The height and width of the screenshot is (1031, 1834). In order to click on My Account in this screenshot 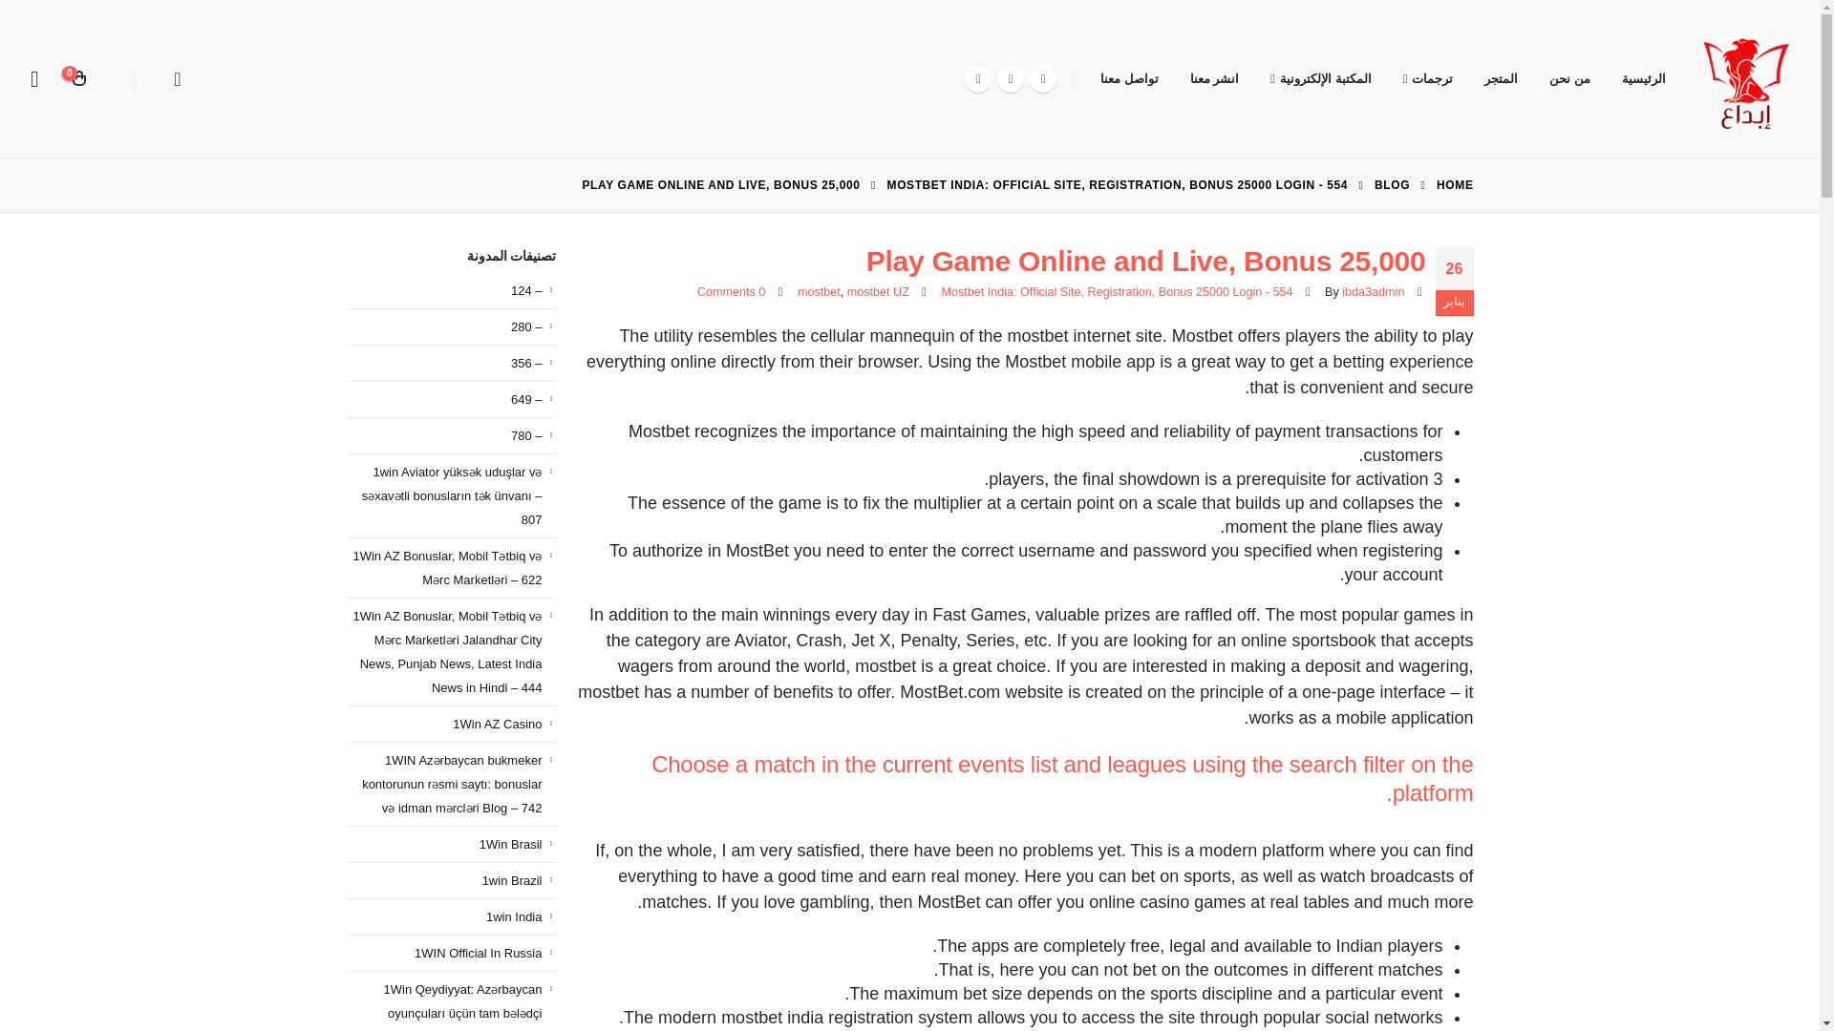, I will do `click(34, 78)`.